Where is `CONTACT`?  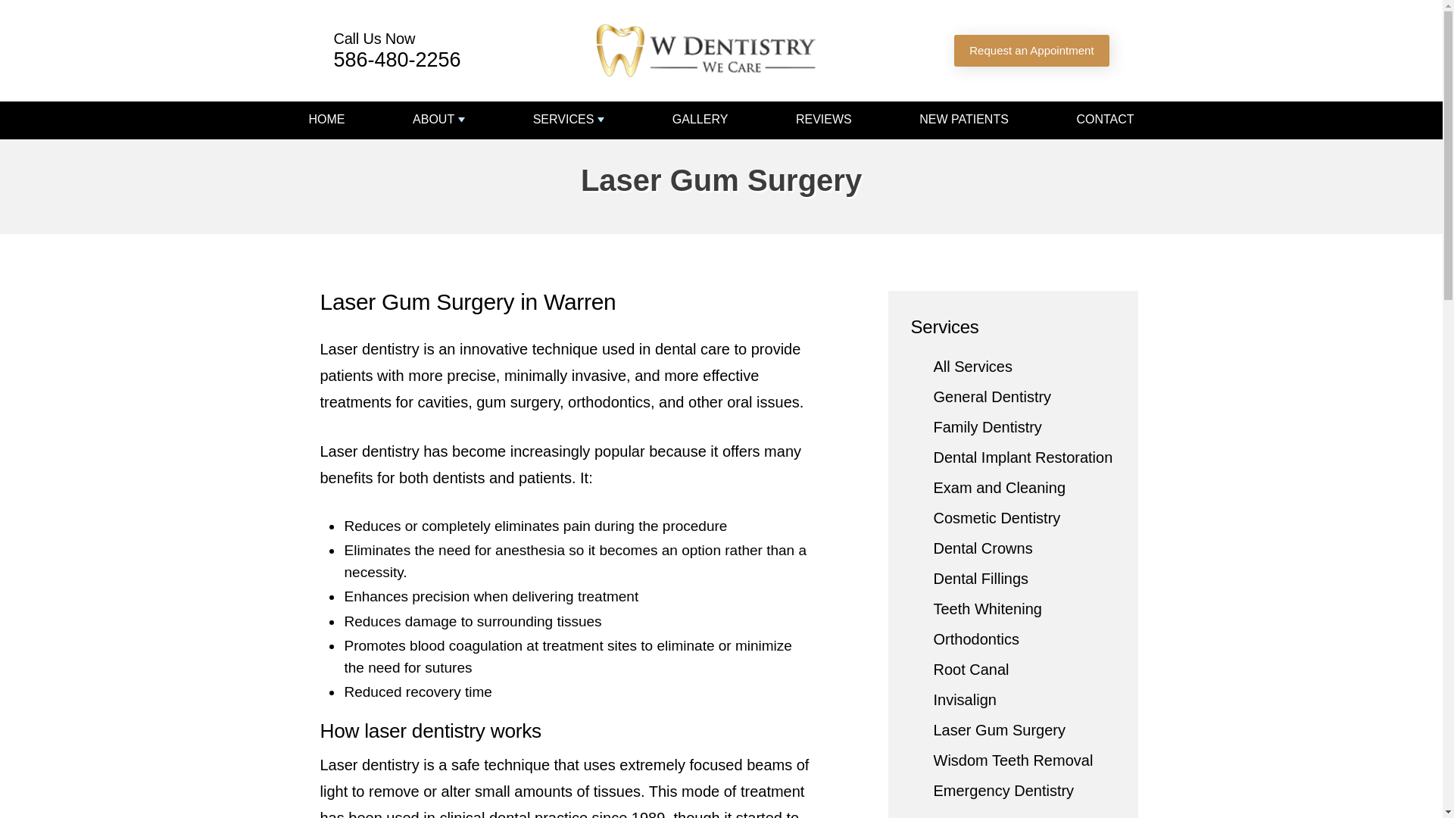
CONTACT is located at coordinates (1104, 120).